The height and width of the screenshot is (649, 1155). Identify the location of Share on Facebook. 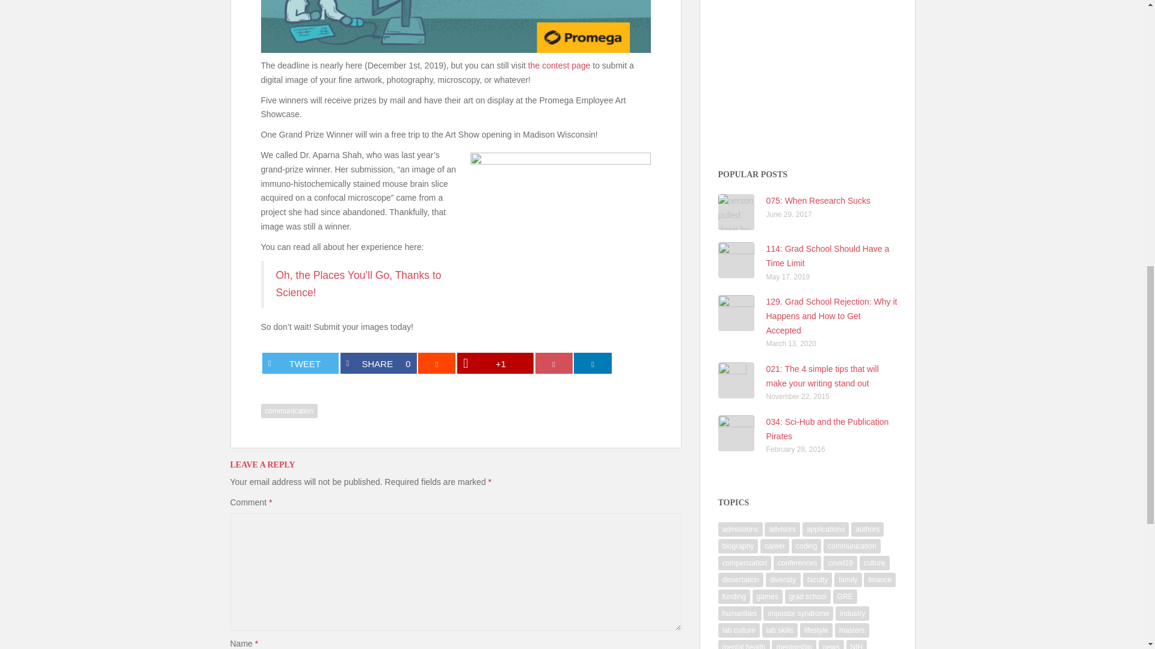
(379, 363).